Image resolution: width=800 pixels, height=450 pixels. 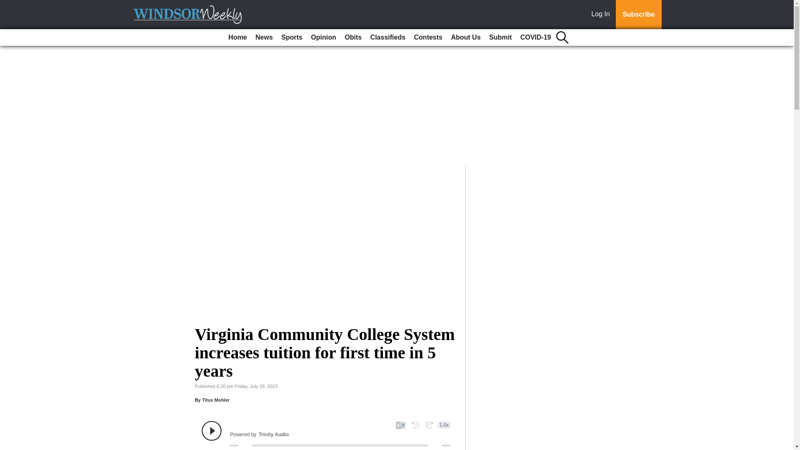 What do you see at coordinates (323, 37) in the screenshot?
I see `Opinion` at bounding box center [323, 37].